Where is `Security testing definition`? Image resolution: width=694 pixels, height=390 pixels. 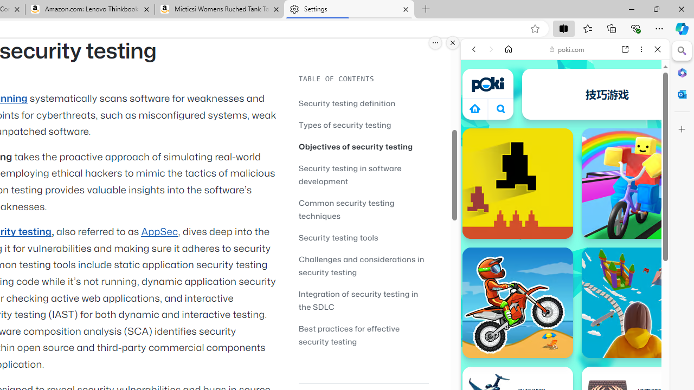
Security testing definition is located at coordinates (363, 103).